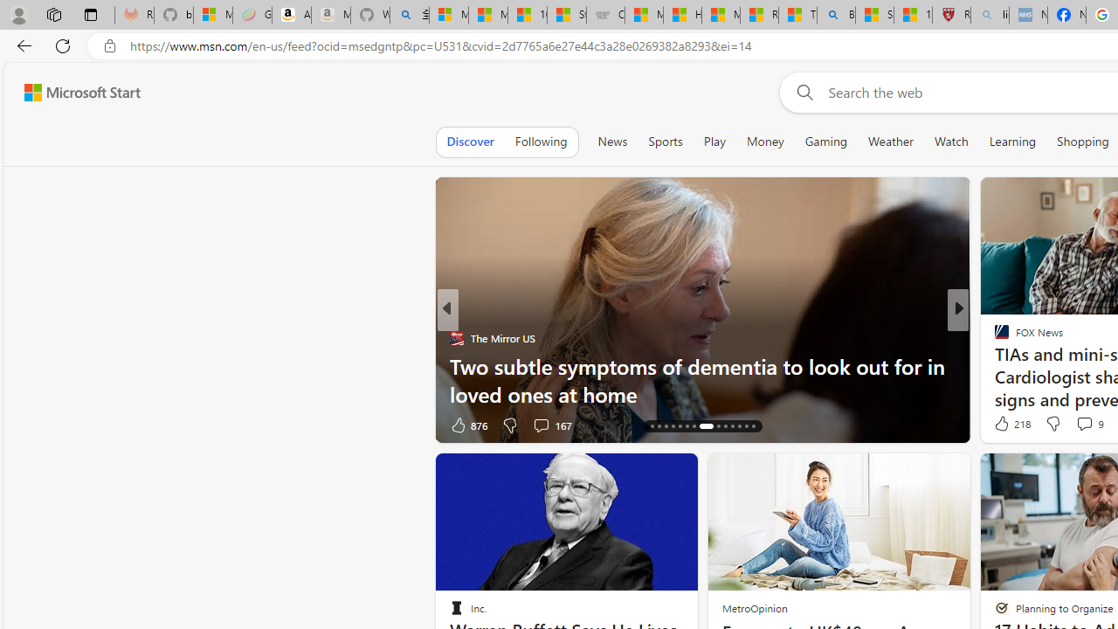 Image resolution: width=1118 pixels, height=629 pixels. What do you see at coordinates (1089, 423) in the screenshot?
I see `View comments 9 Comment` at bounding box center [1089, 423].